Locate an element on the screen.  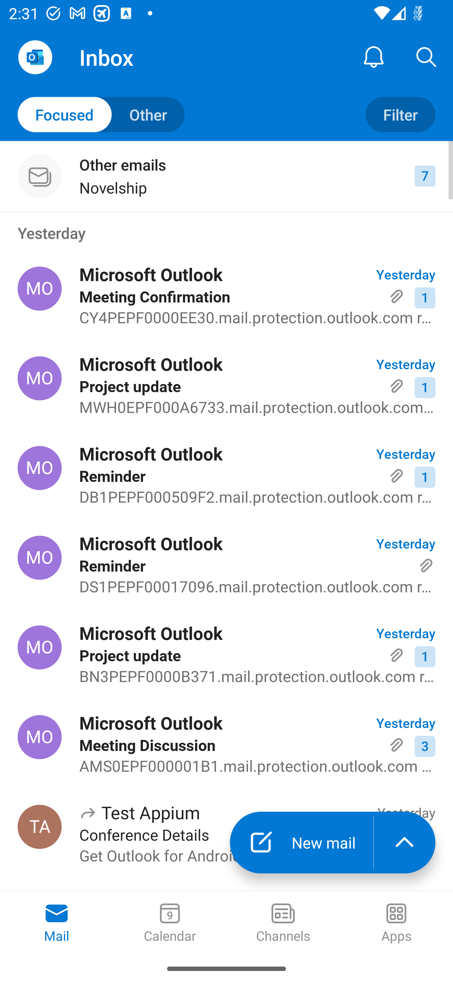
Other emails Novelship 7 is located at coordinates (226, 176).